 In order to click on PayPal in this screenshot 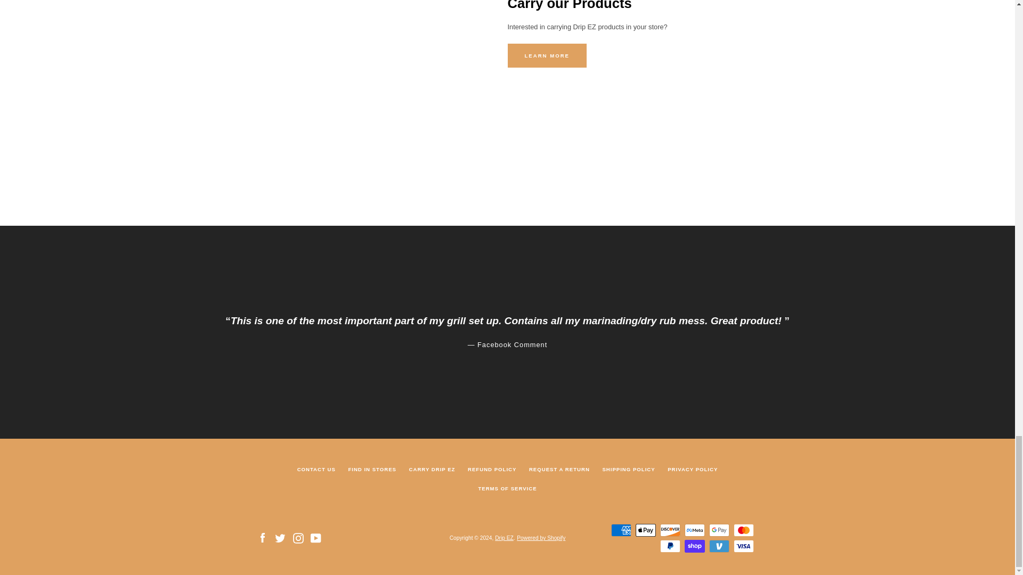, I will do `click(670, 546)`.